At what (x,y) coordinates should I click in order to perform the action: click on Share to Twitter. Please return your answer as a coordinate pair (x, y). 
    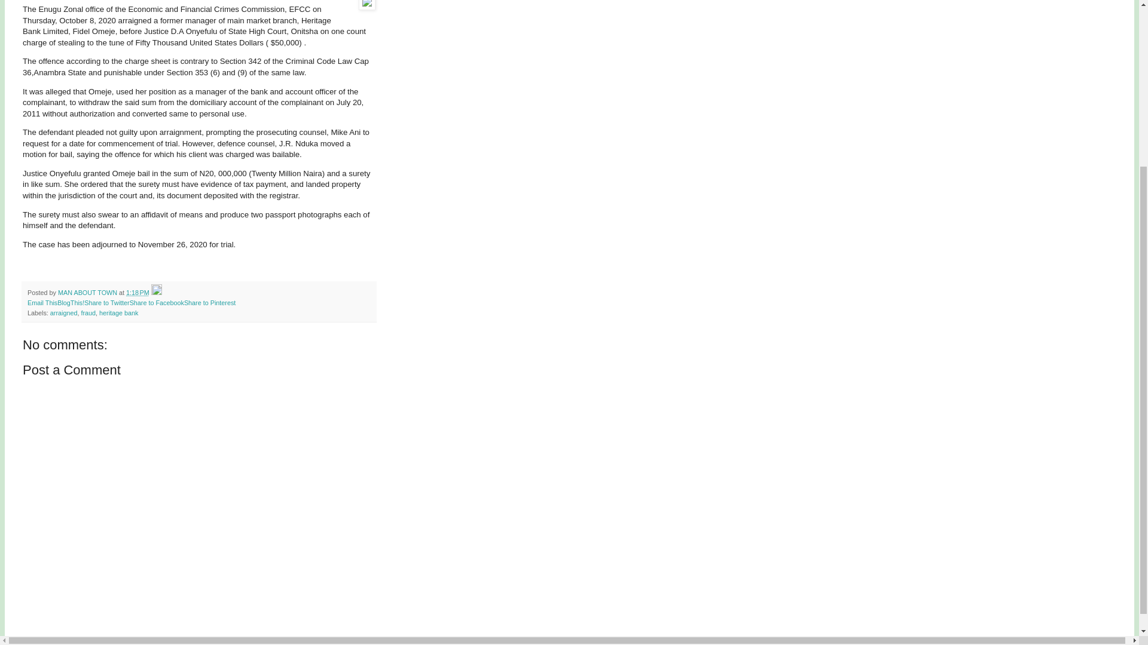
    Looking at the image, I should click on (106, 303).